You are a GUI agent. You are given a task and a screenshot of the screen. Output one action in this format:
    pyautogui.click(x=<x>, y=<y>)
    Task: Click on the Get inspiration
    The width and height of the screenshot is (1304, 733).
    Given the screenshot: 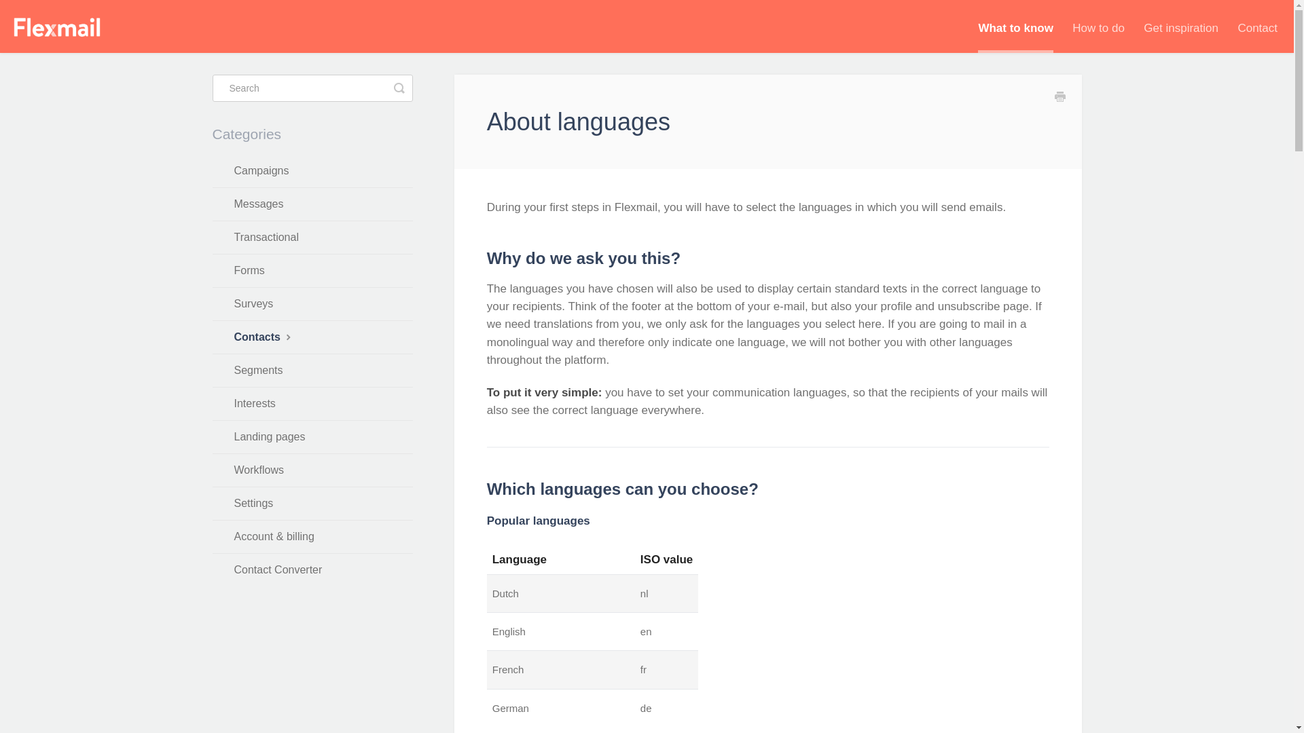 What is the action you would take?
    pyautogui.click(x=1180, y=29)
    